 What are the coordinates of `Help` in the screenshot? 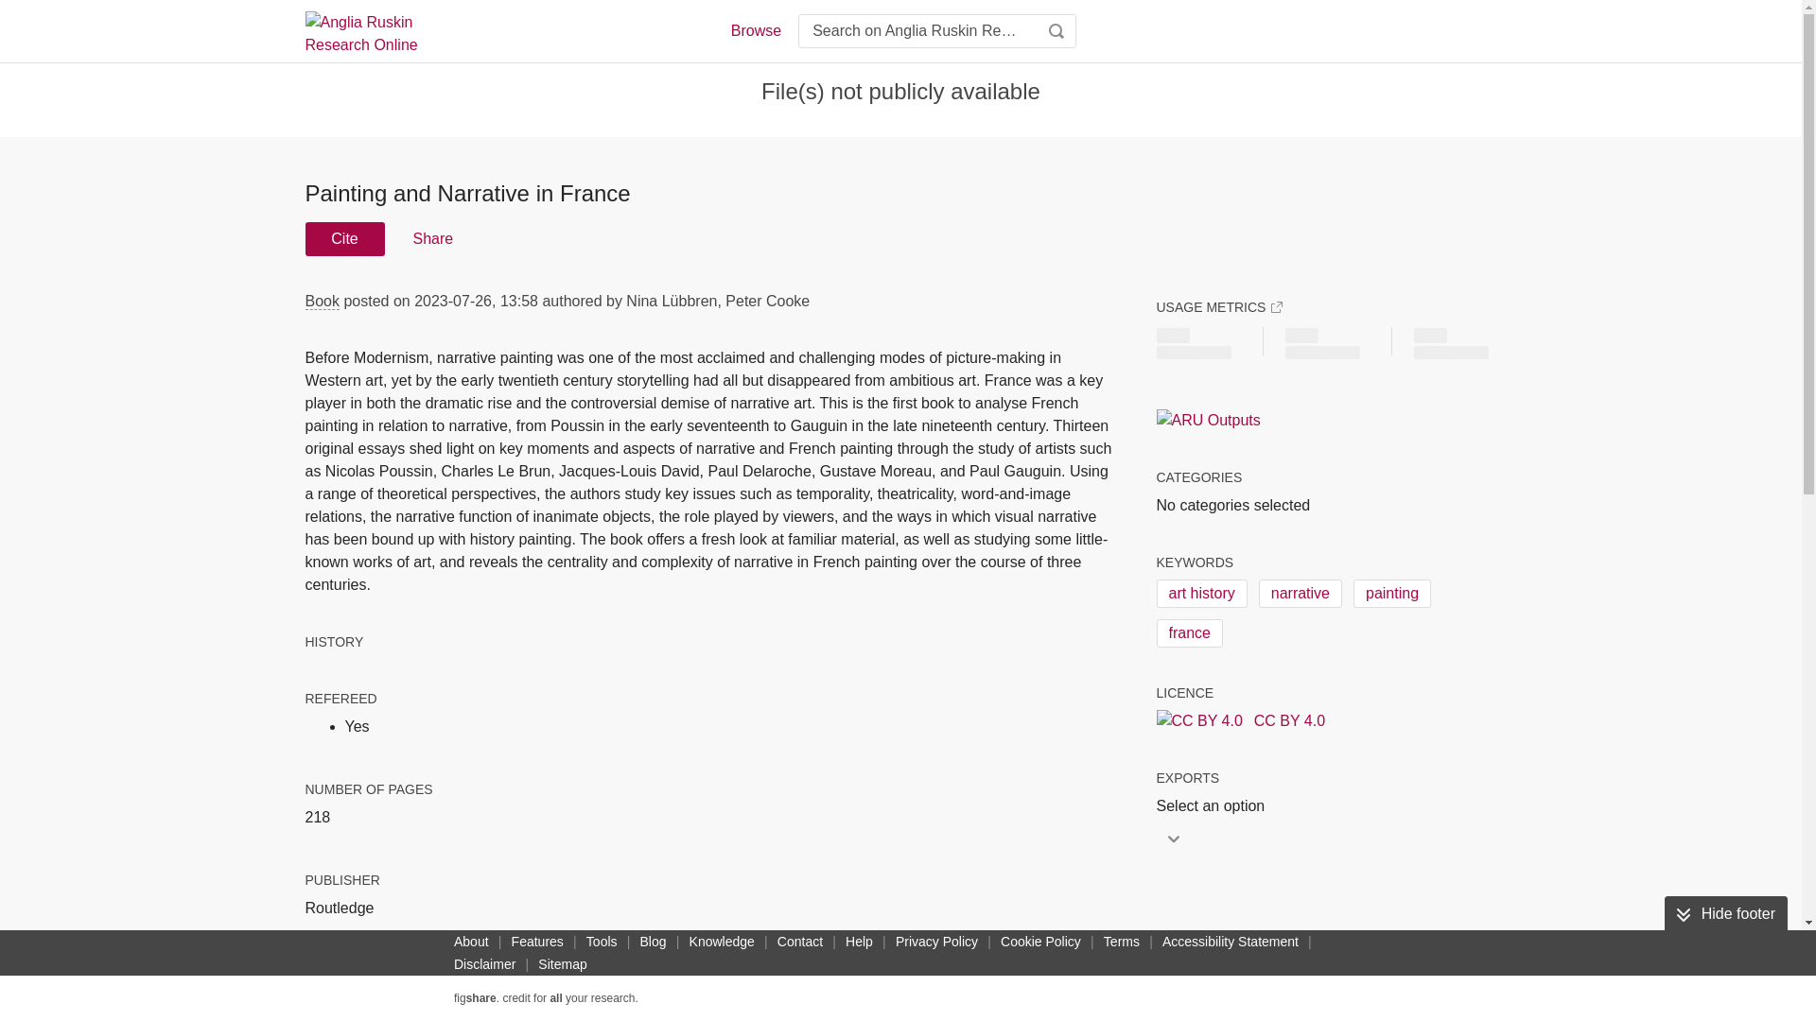 It's located at (859, 941).